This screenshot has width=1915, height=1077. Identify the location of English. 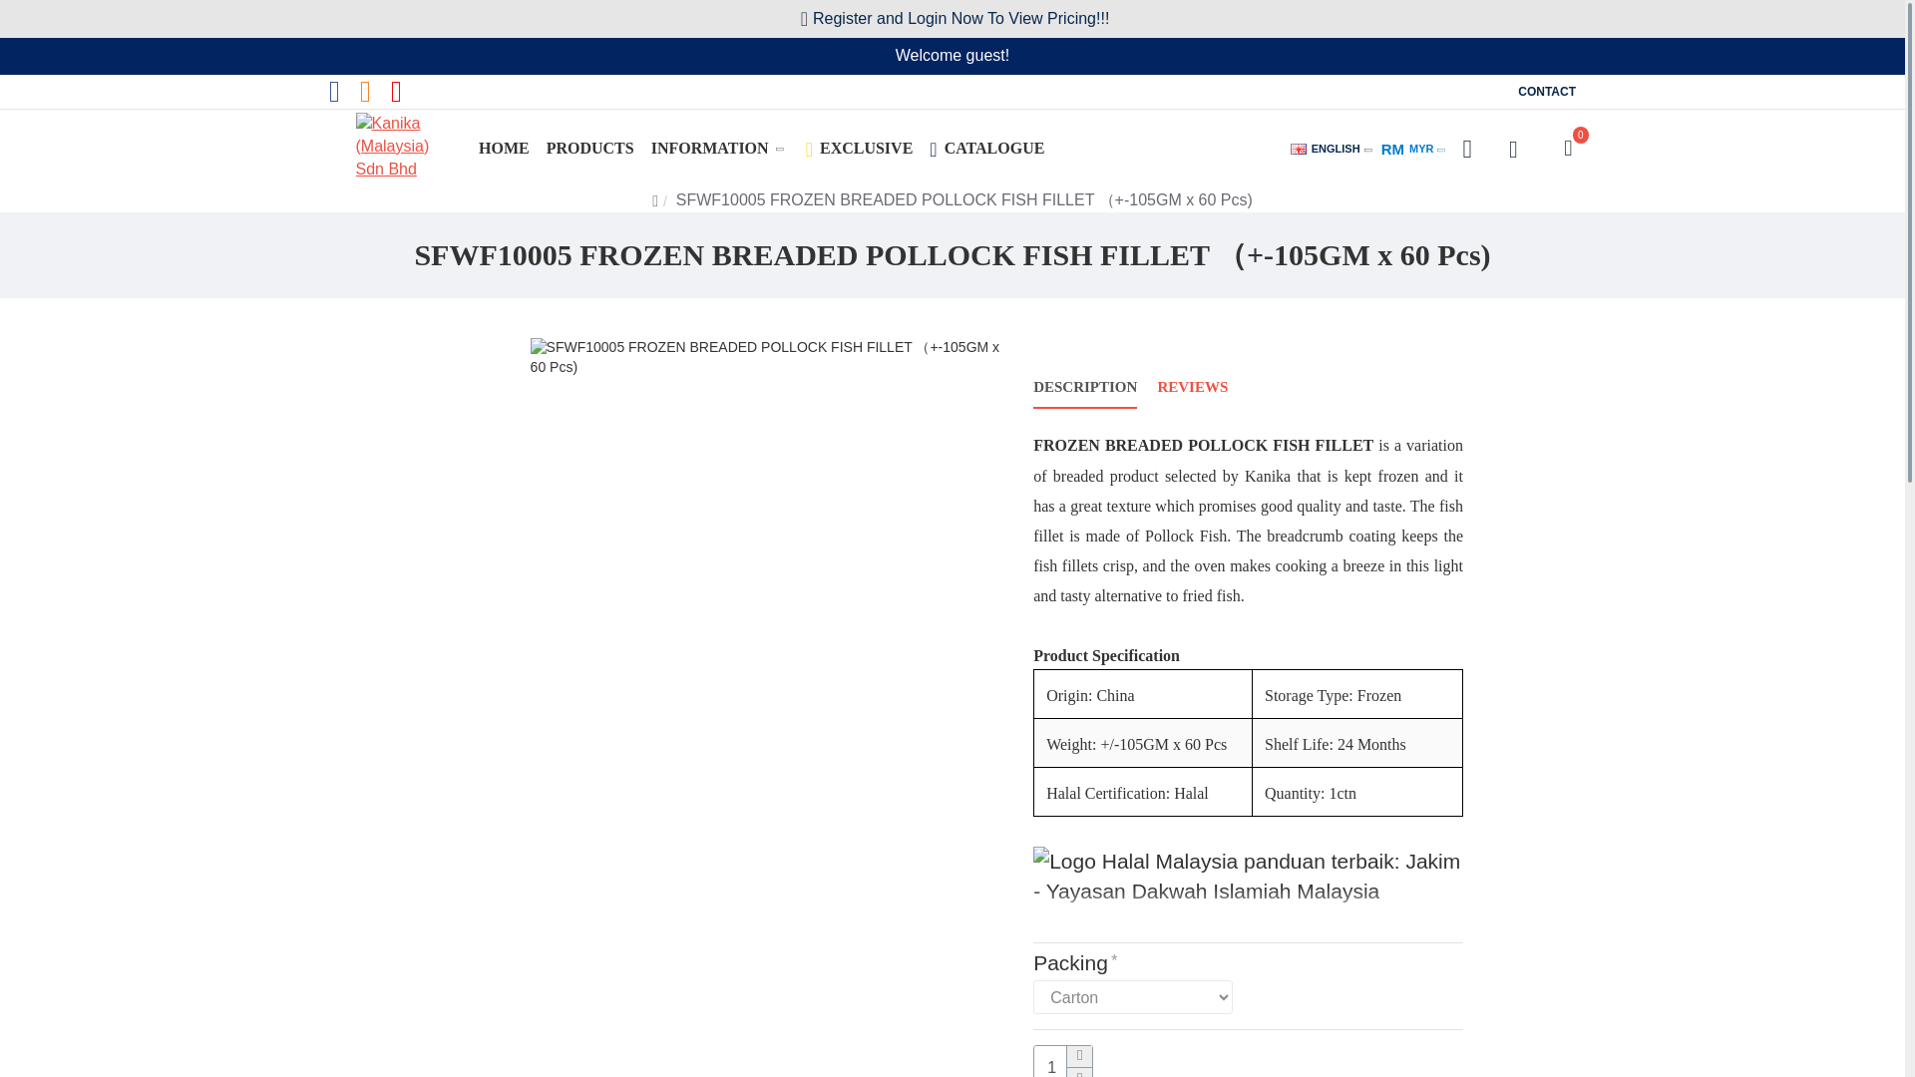
(1407, 149).